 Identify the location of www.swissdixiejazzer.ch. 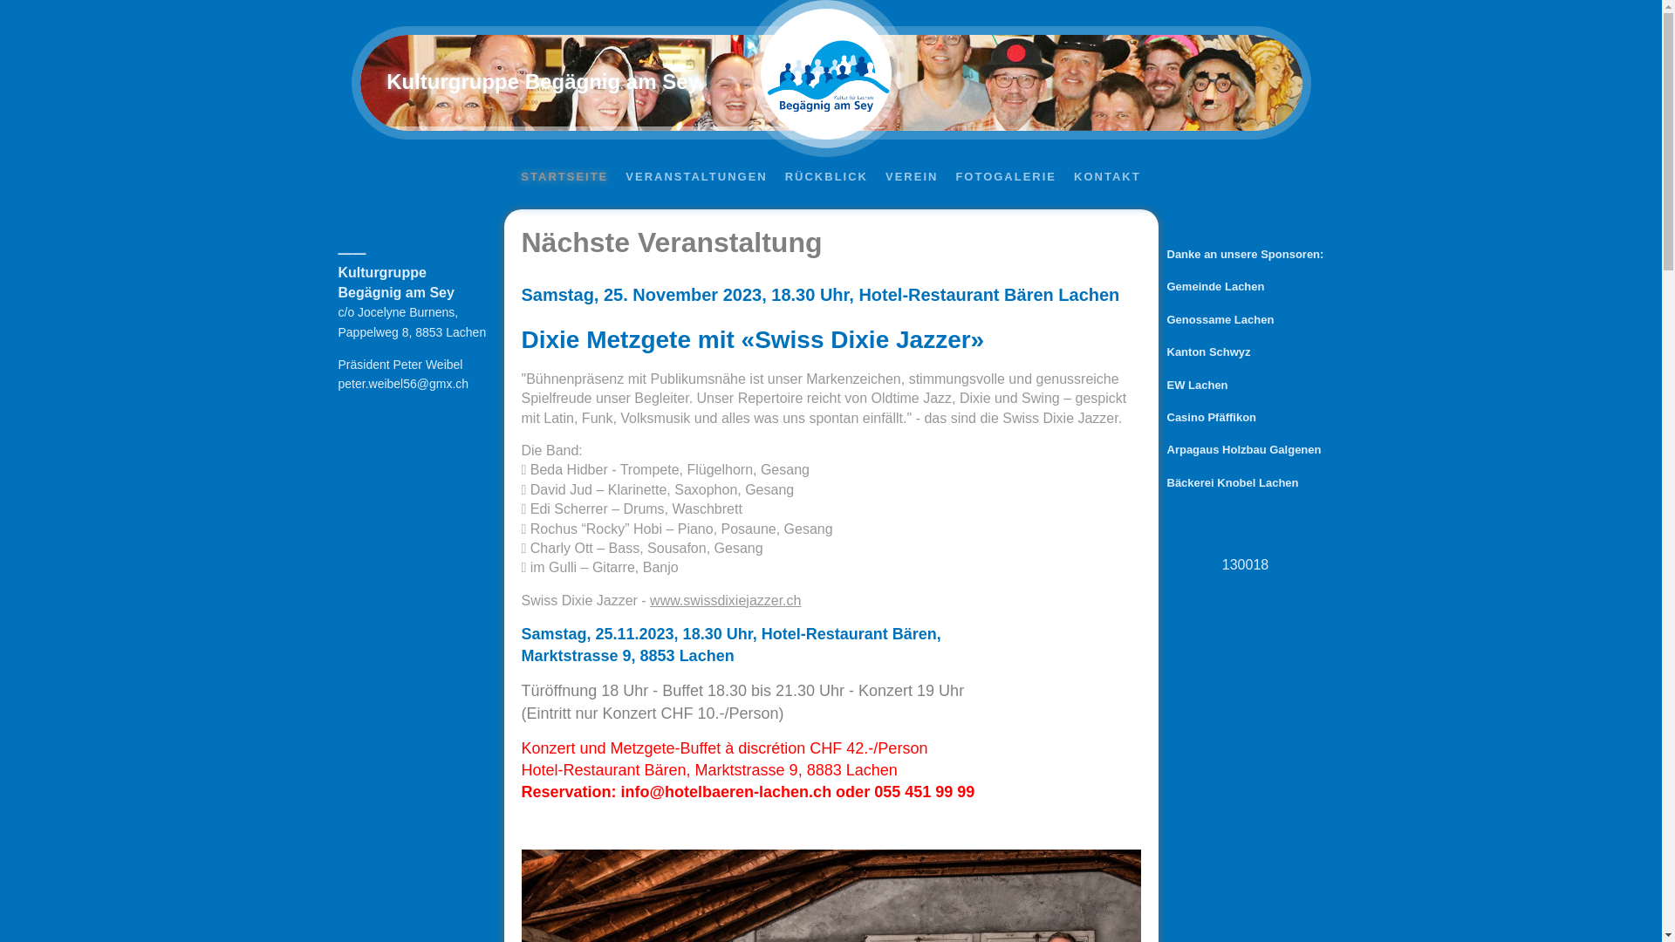
(726, 600).